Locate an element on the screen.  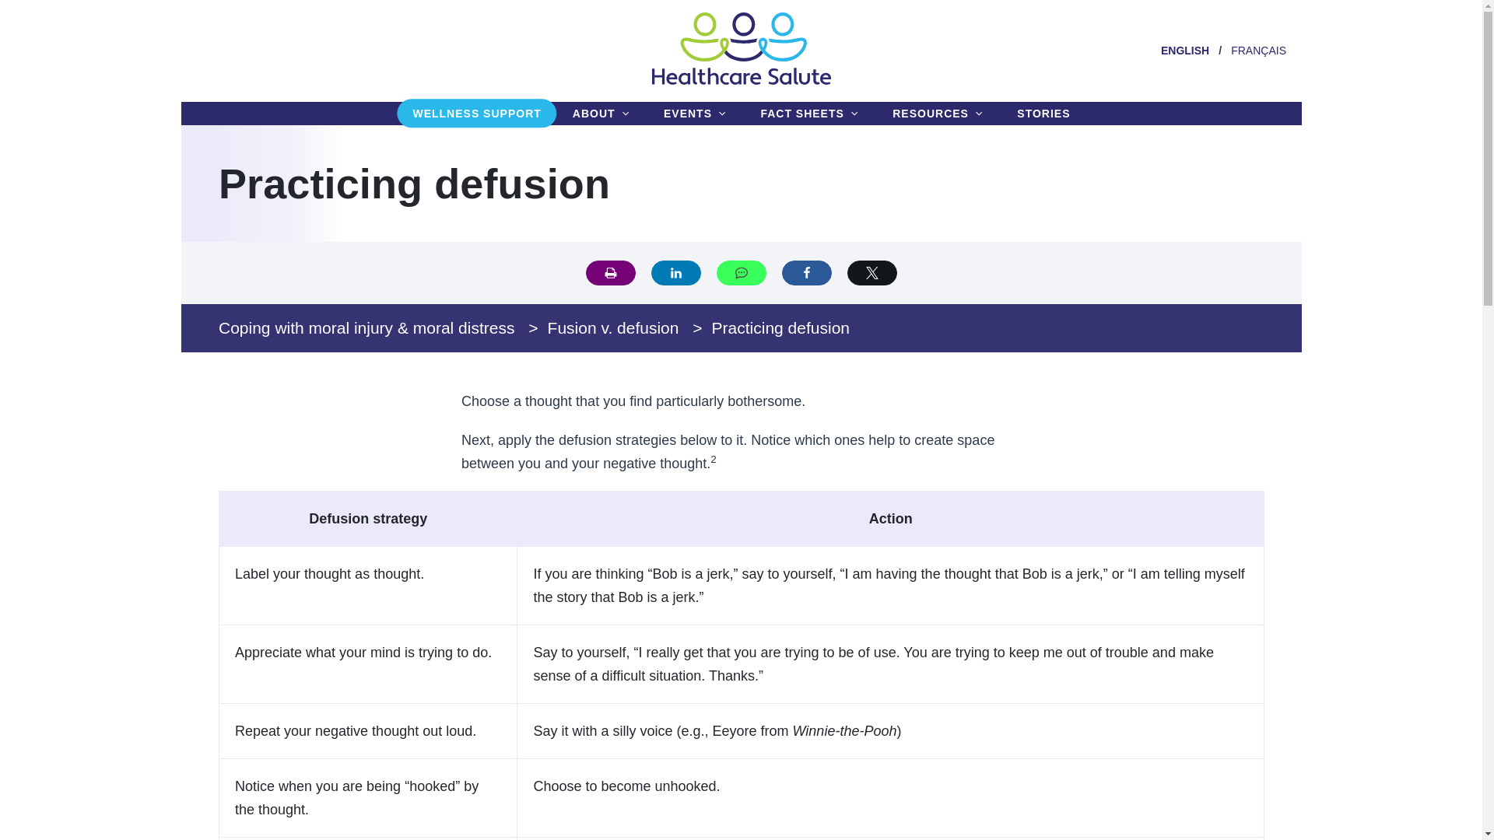
Share on Facebook is located at coordinates (806, 272).